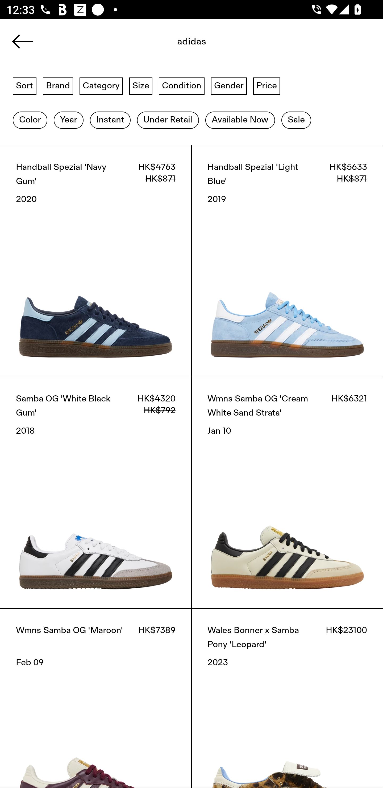  What do you see at coordinates (101, 85) in the screenshot?
I see `Category` at bounding box center [101, 85].